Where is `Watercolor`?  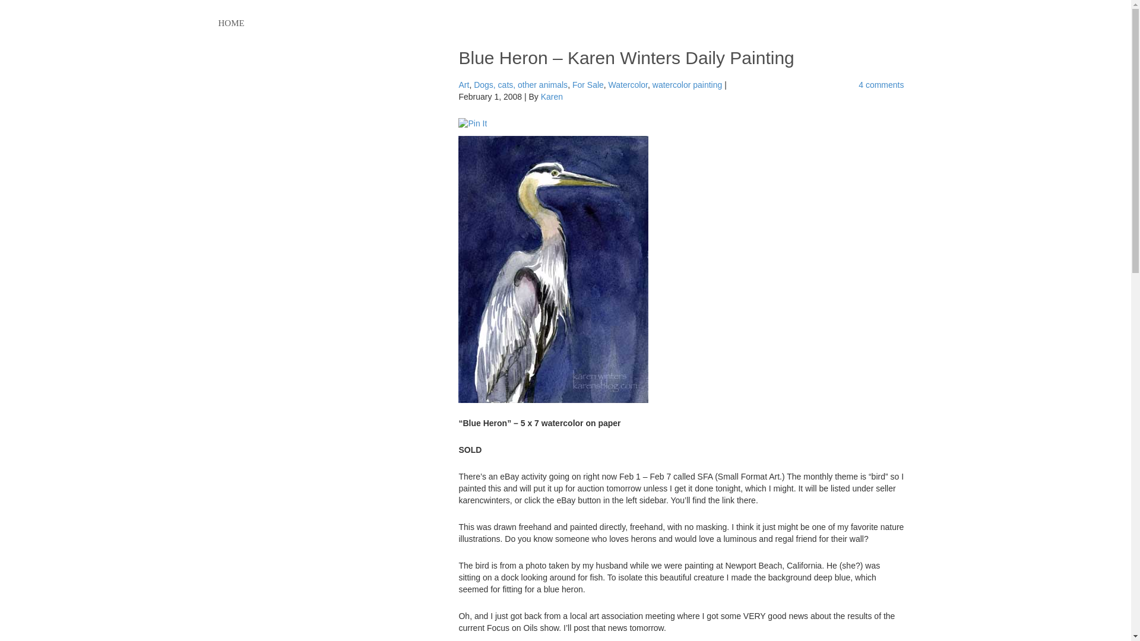
Watercolor is located at coordinates (628, 85).